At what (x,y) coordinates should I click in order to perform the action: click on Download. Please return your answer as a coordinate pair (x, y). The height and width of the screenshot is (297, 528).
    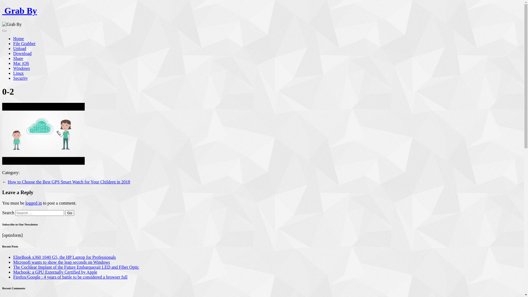
    Looking at the image, I should click on (23, 53).